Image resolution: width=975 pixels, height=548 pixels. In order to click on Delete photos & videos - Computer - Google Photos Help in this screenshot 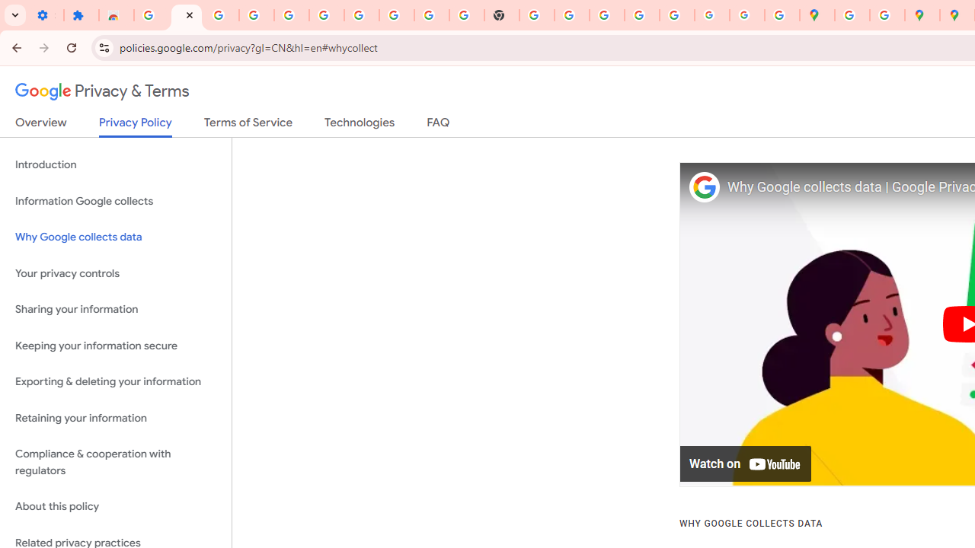, I will do `click(221, 15)`.